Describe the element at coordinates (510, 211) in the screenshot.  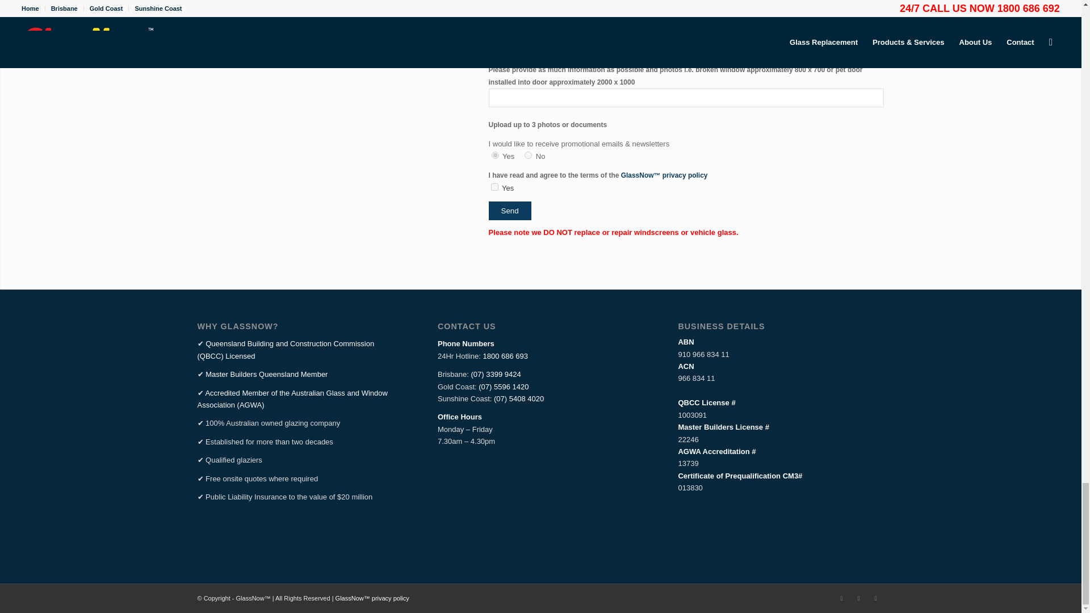
I see `Send` at that location.